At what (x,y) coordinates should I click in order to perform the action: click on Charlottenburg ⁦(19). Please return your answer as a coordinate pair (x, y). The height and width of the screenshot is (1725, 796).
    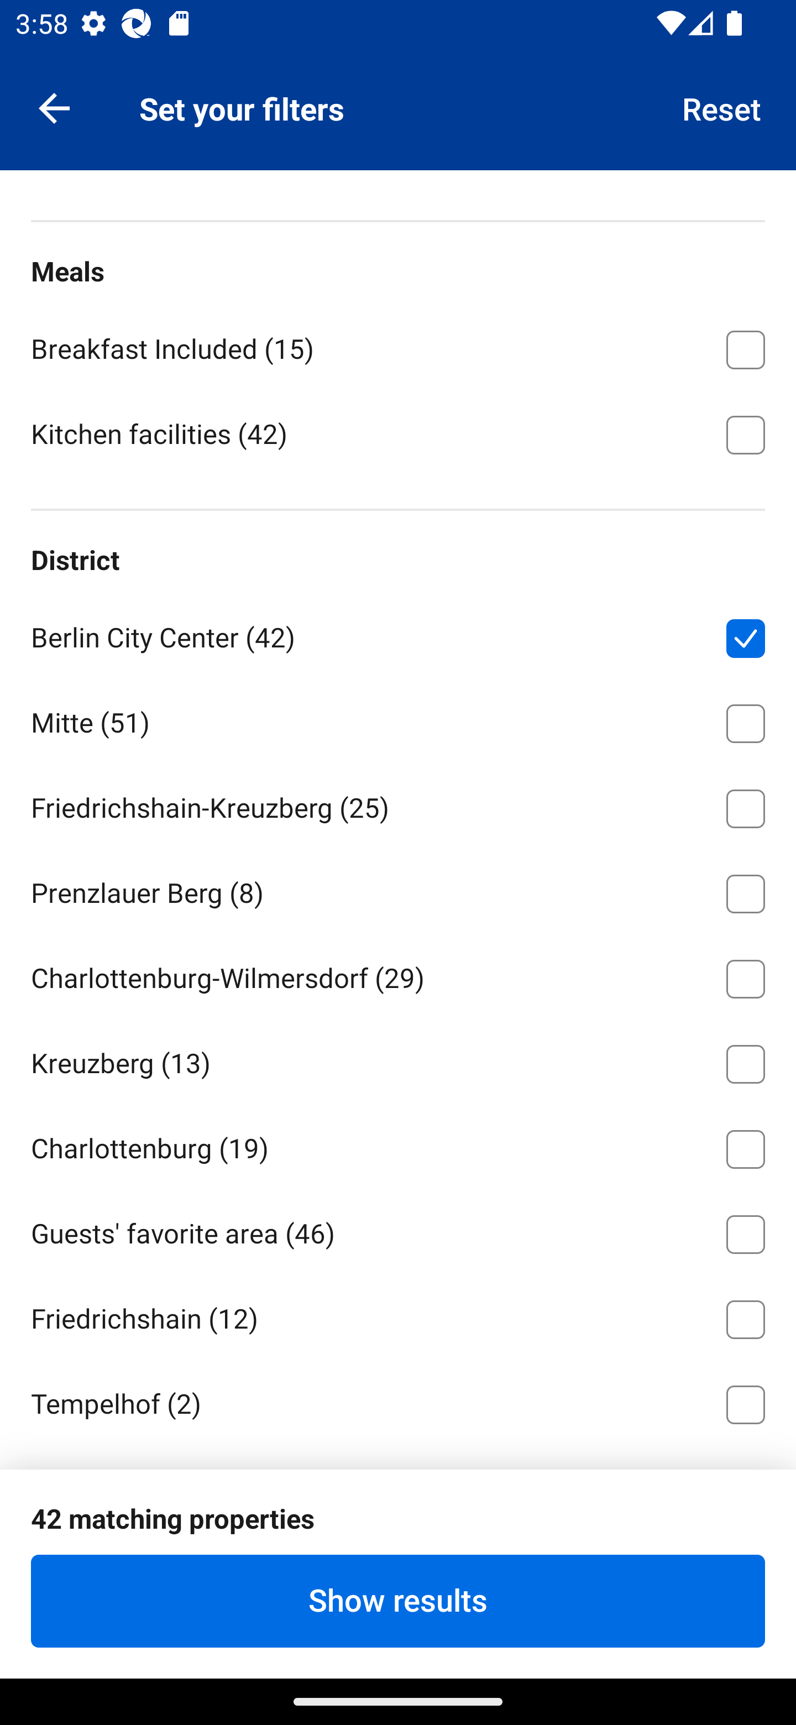
    Looking at the image, I should click on (398, 1145).